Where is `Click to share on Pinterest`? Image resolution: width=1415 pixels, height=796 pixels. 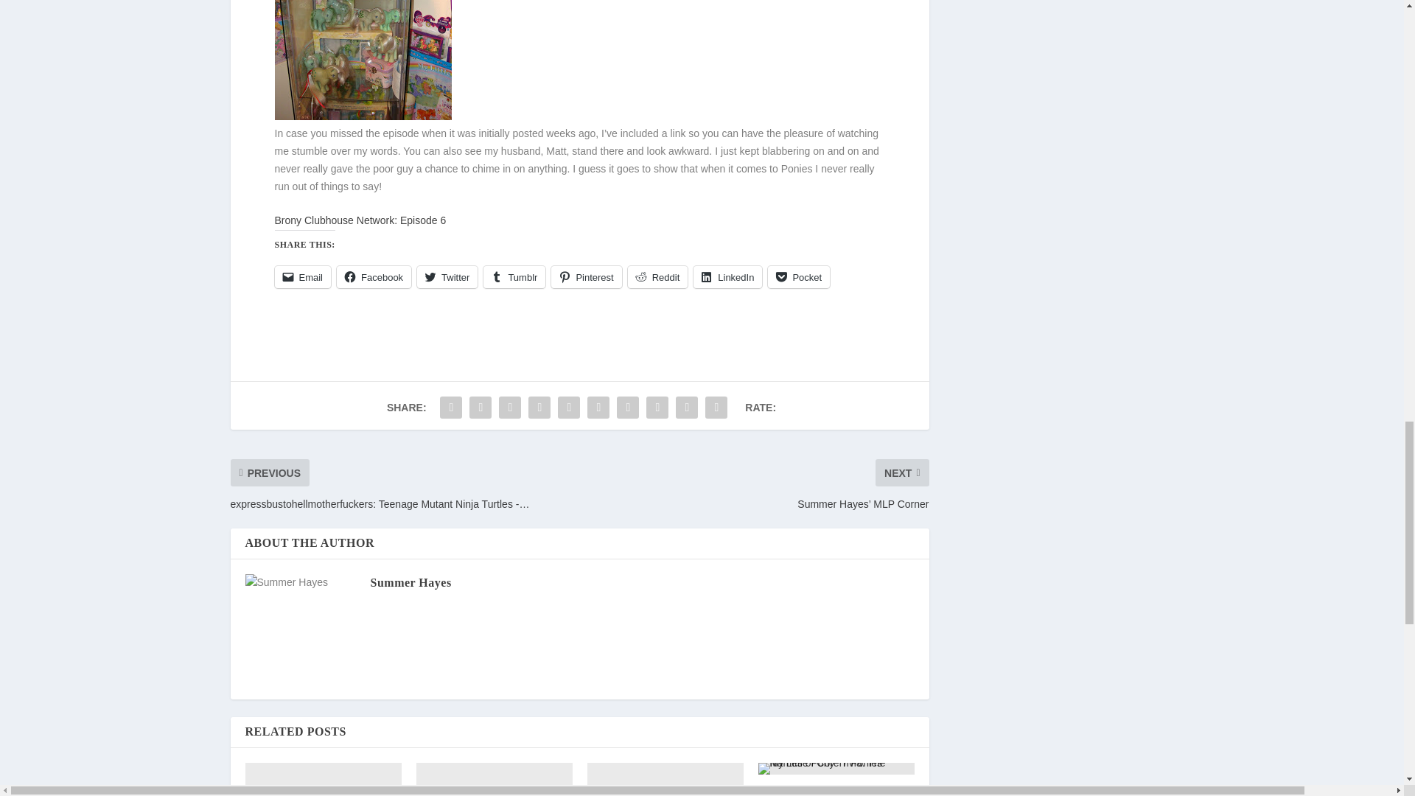 Click to share on Pinterest is located at coordinates (586, 276).